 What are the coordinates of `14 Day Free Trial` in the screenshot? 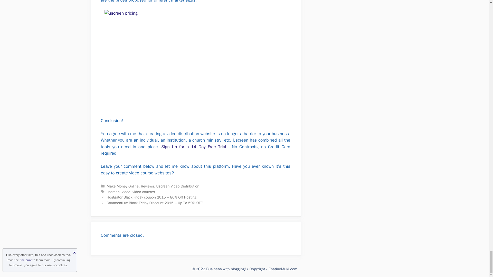 It's located at (208, 147).